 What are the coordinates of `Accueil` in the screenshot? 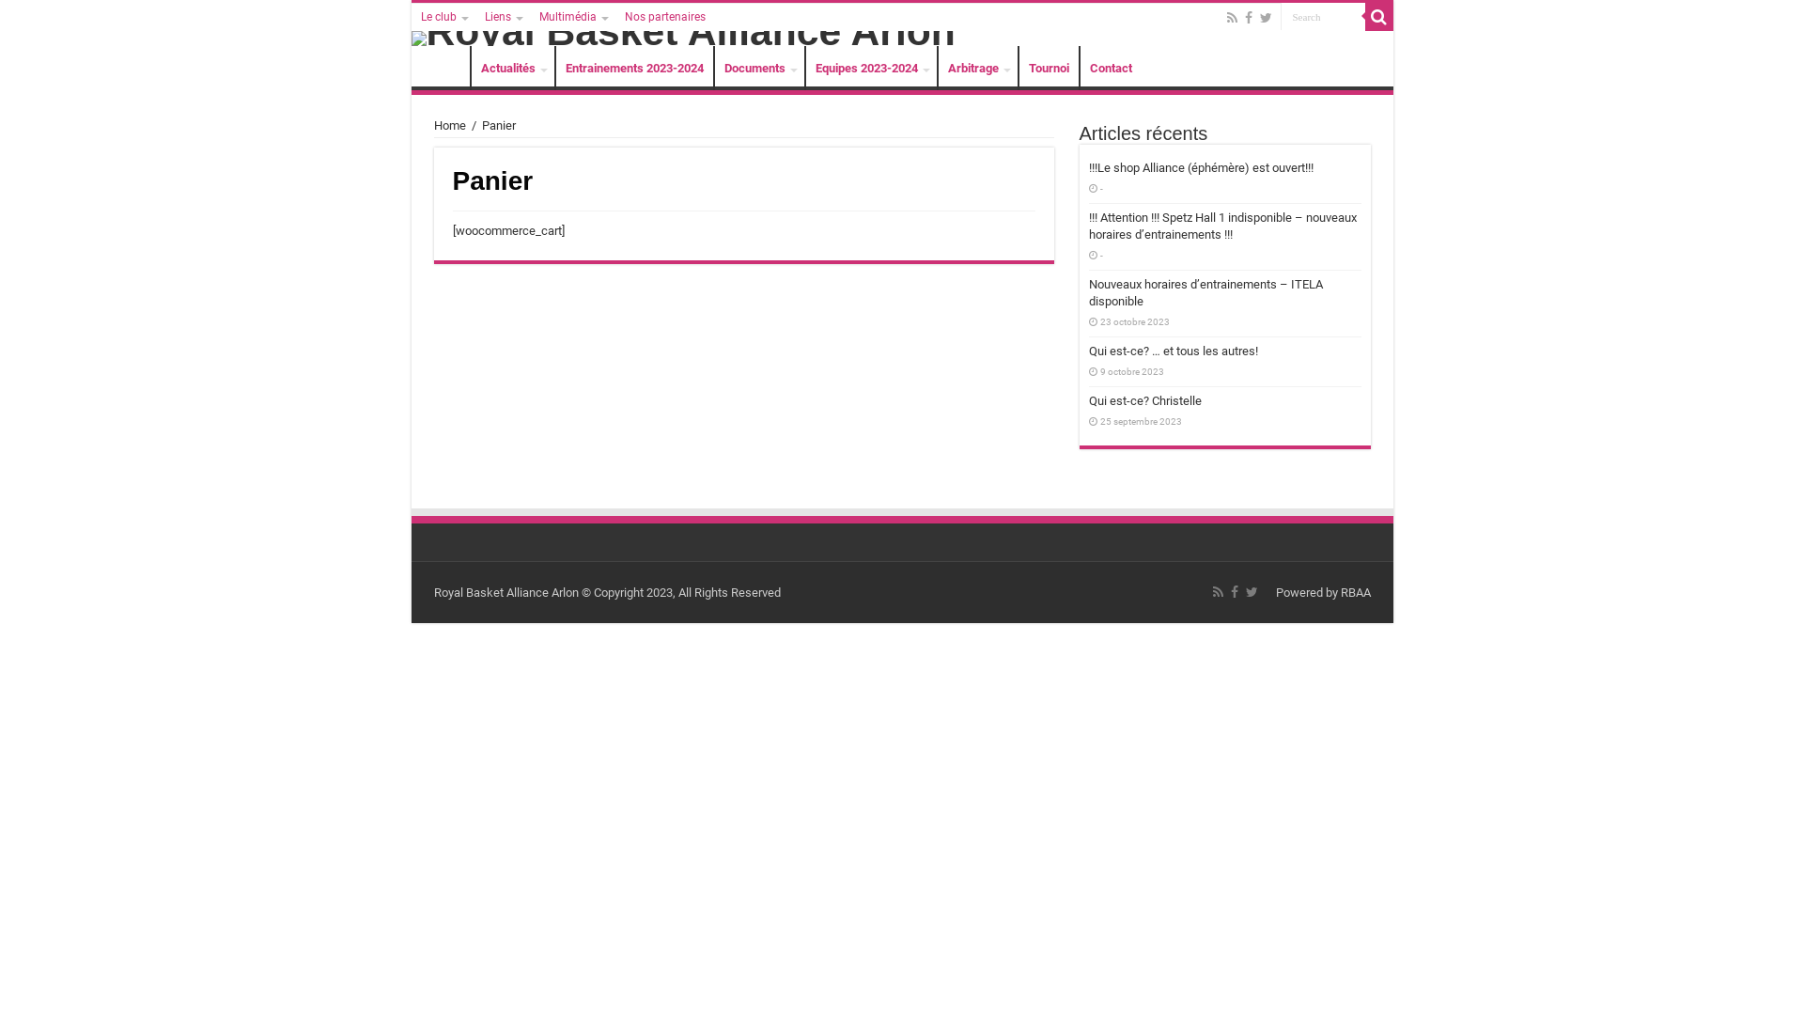 It's located at (445, 68).